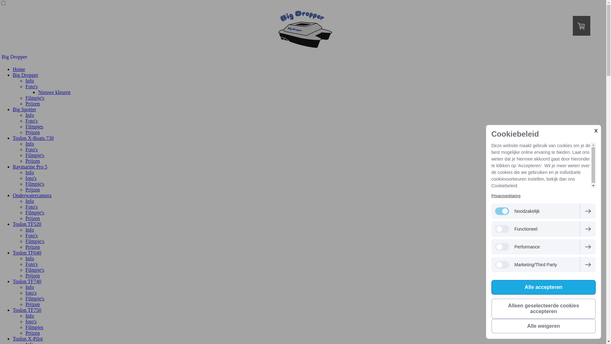  I want to click on Filmpje's, so click(35, 184).